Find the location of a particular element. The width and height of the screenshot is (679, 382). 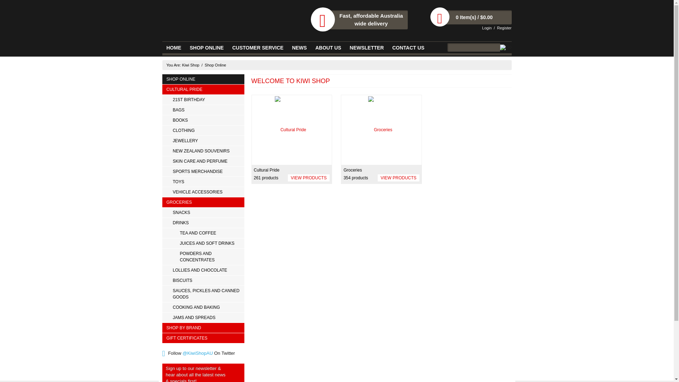

SHOP BY BRAND is located at coordinates (203, 328).